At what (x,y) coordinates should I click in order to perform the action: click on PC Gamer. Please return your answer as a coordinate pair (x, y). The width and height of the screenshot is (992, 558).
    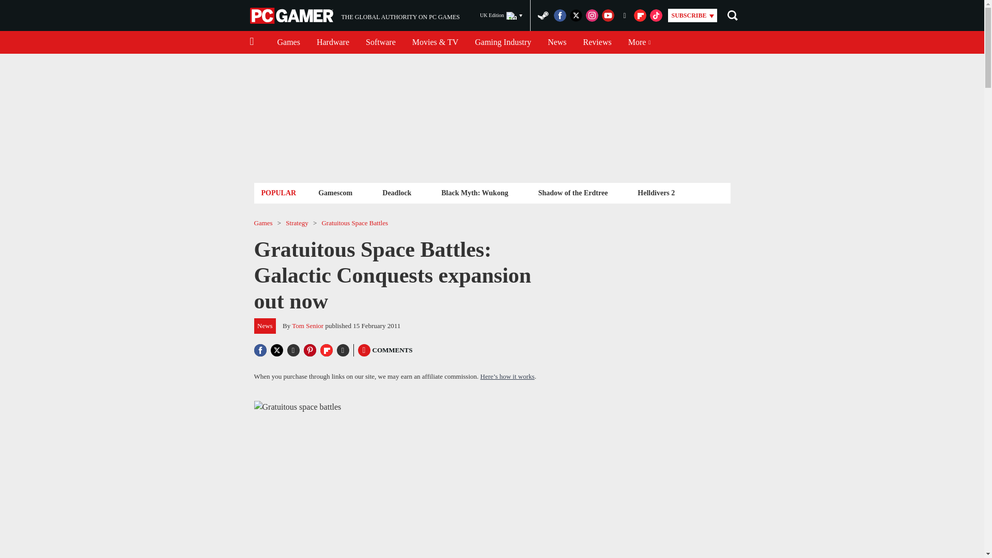
    Looking at the image, I should click on (501, 16).